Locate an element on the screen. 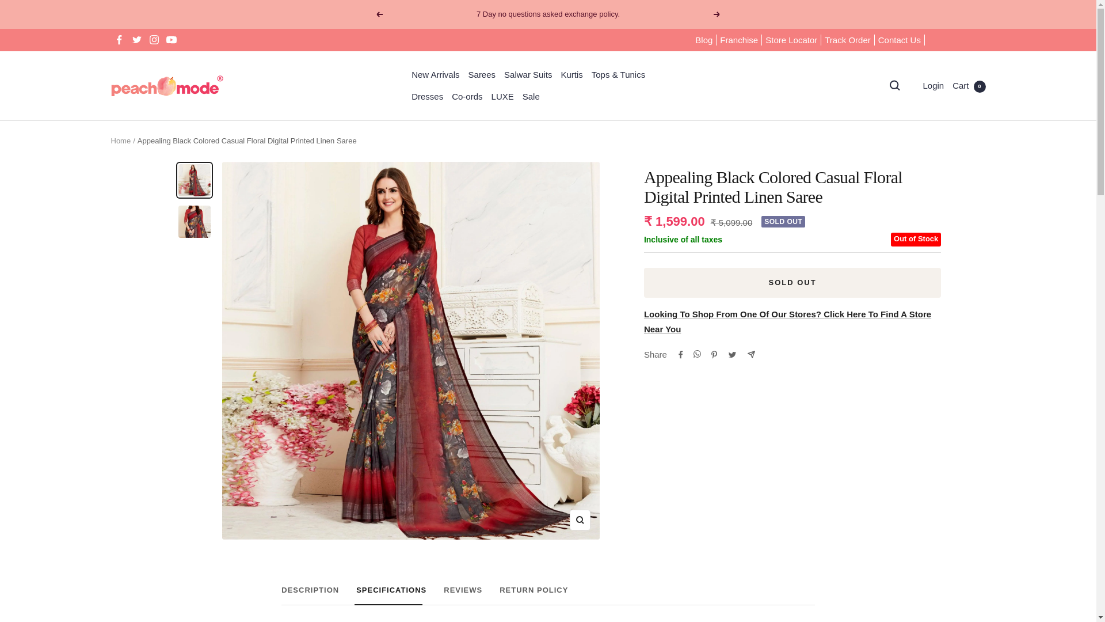 This screenshot has width=1105, height=622. IN is located at coordinates (912, 289).